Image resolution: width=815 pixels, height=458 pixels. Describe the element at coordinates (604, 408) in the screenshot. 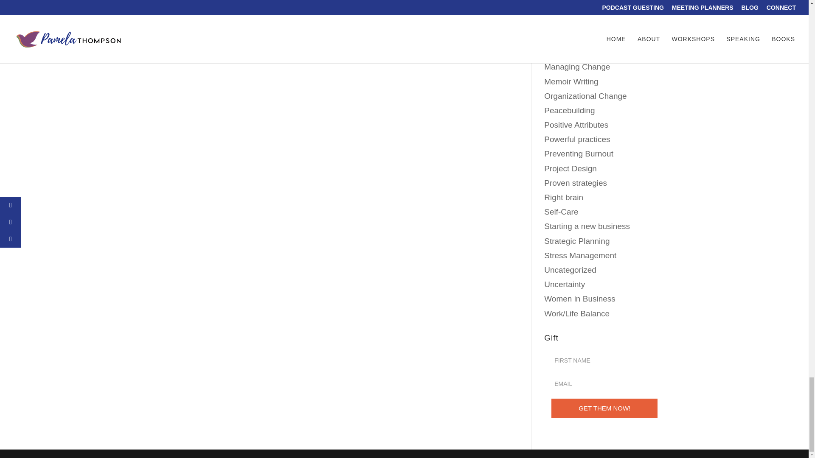

I see `GET THEM NOW!` at that location.